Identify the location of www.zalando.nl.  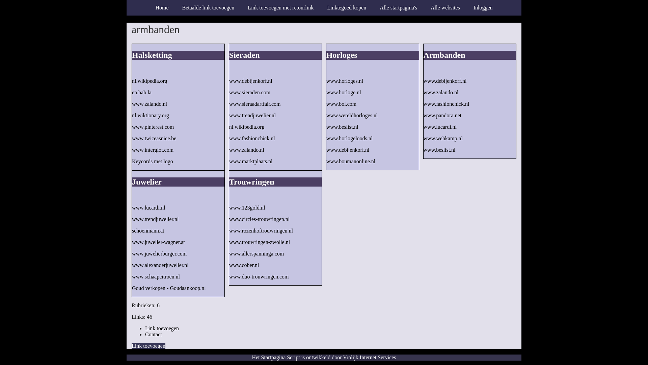
(150, 104).